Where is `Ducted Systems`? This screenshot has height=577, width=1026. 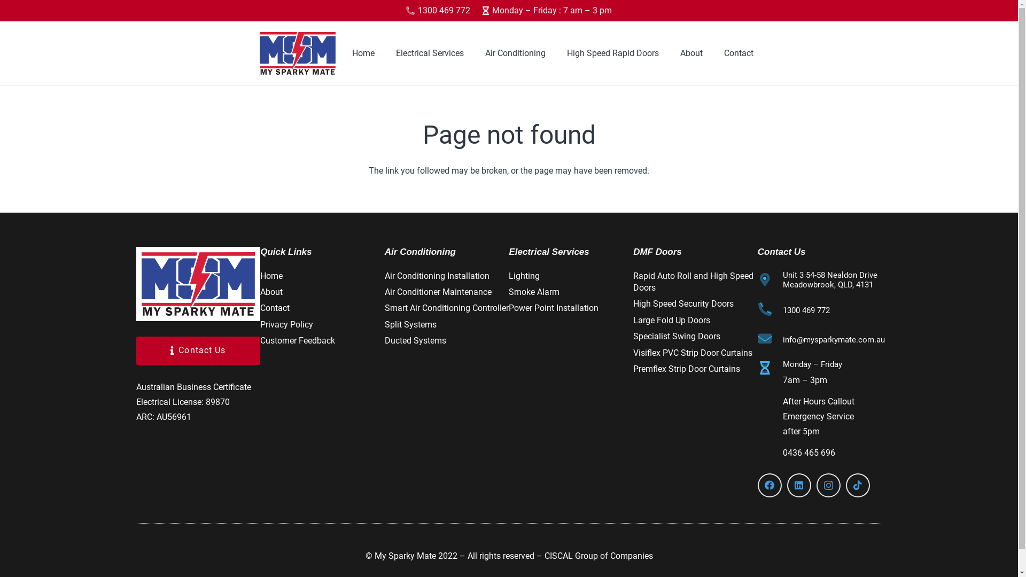
Ducted Systems is located at coordinates (416, 341).